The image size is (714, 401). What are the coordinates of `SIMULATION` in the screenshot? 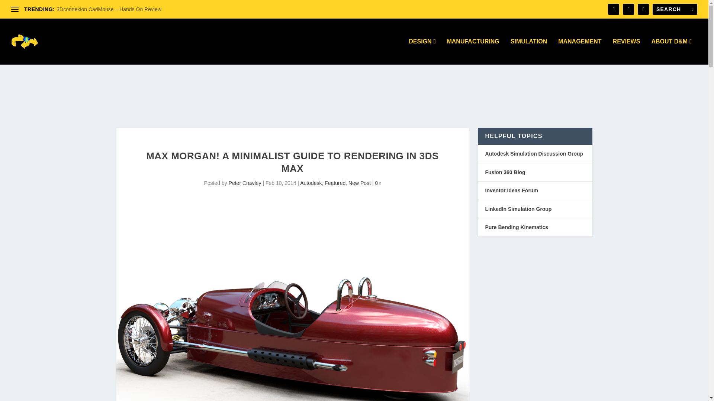 It's located at (528, 51).